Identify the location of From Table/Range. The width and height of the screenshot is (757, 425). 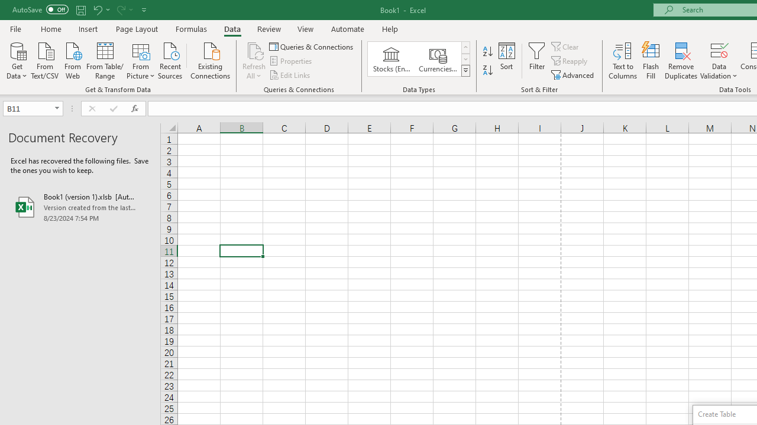
(105, 60).